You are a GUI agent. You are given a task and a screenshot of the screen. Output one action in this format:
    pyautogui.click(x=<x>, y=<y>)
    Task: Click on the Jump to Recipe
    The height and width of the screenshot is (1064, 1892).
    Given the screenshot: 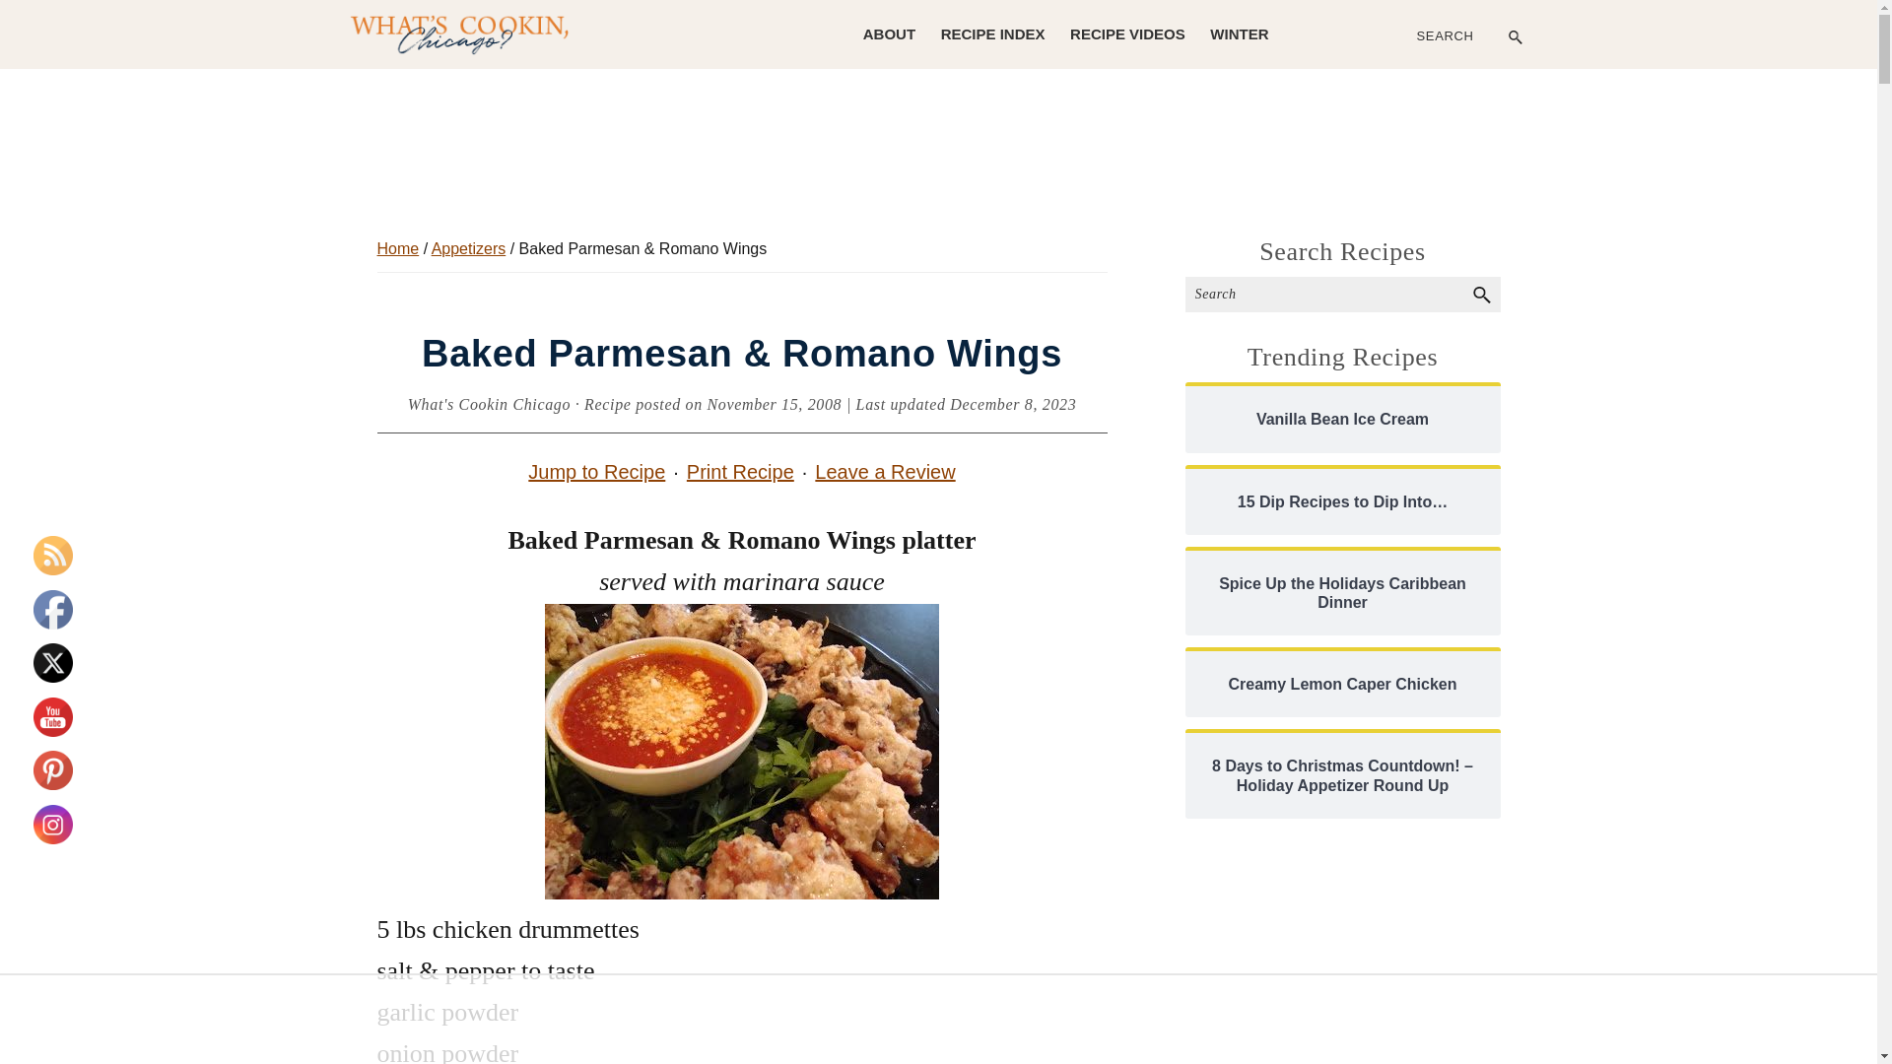 What is the action you would take?
    pyautogui.click(x=597, y=471)
    